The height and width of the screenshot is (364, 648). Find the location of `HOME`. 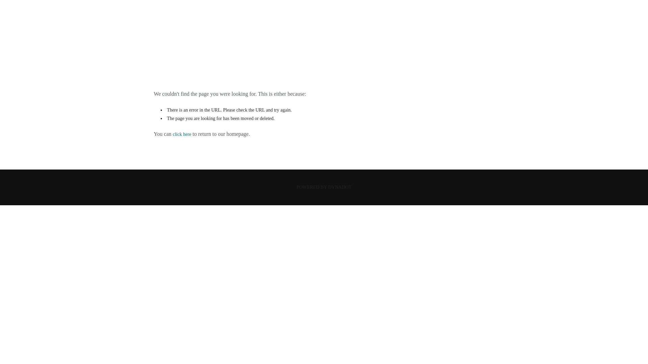

HOME is located at coordinates (323, 46).